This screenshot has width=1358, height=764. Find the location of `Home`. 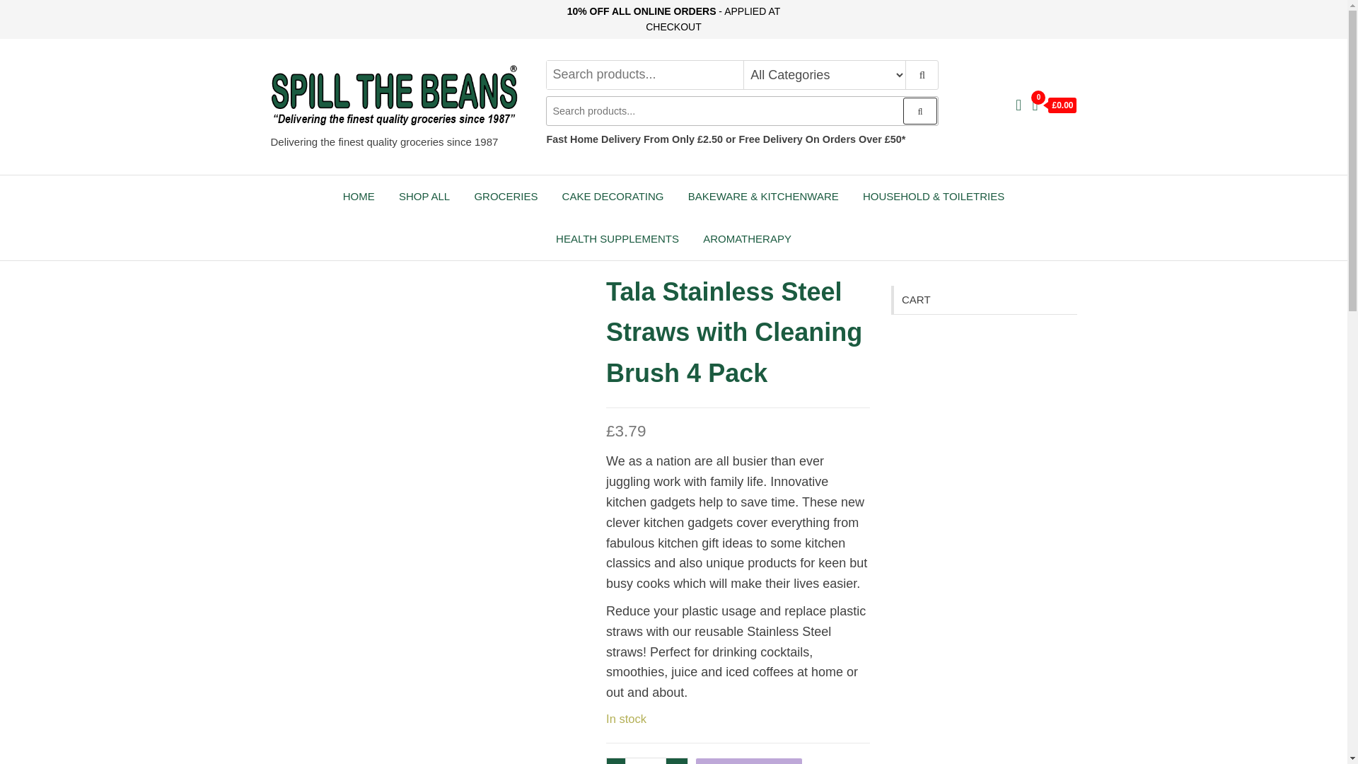

Home is located at coordinates (359, 197).